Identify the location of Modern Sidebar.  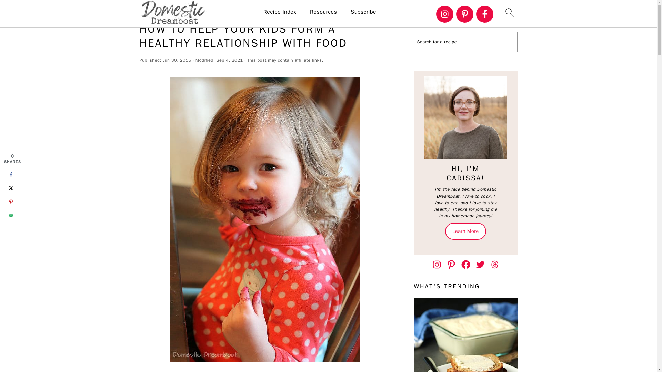
(465, 118).